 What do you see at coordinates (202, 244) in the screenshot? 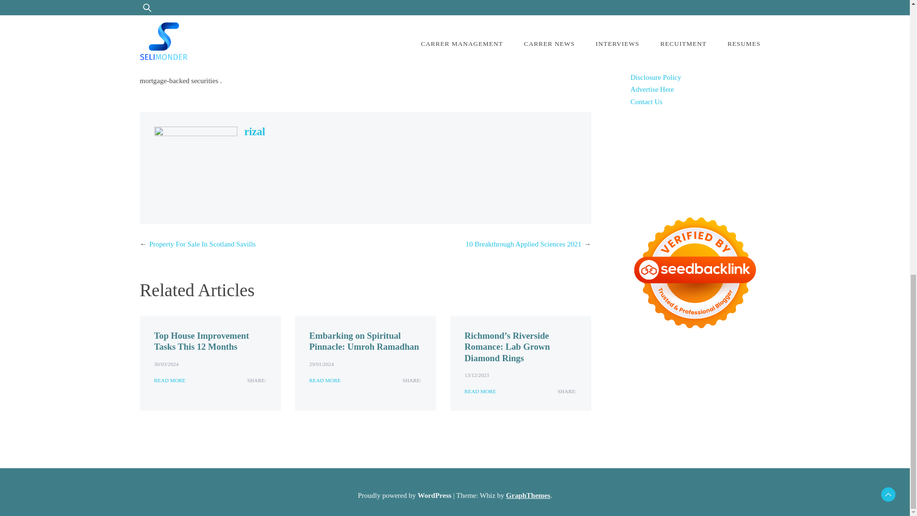
I see `Property For Sale In Scotland Savills` at bounding box center [202, 244].